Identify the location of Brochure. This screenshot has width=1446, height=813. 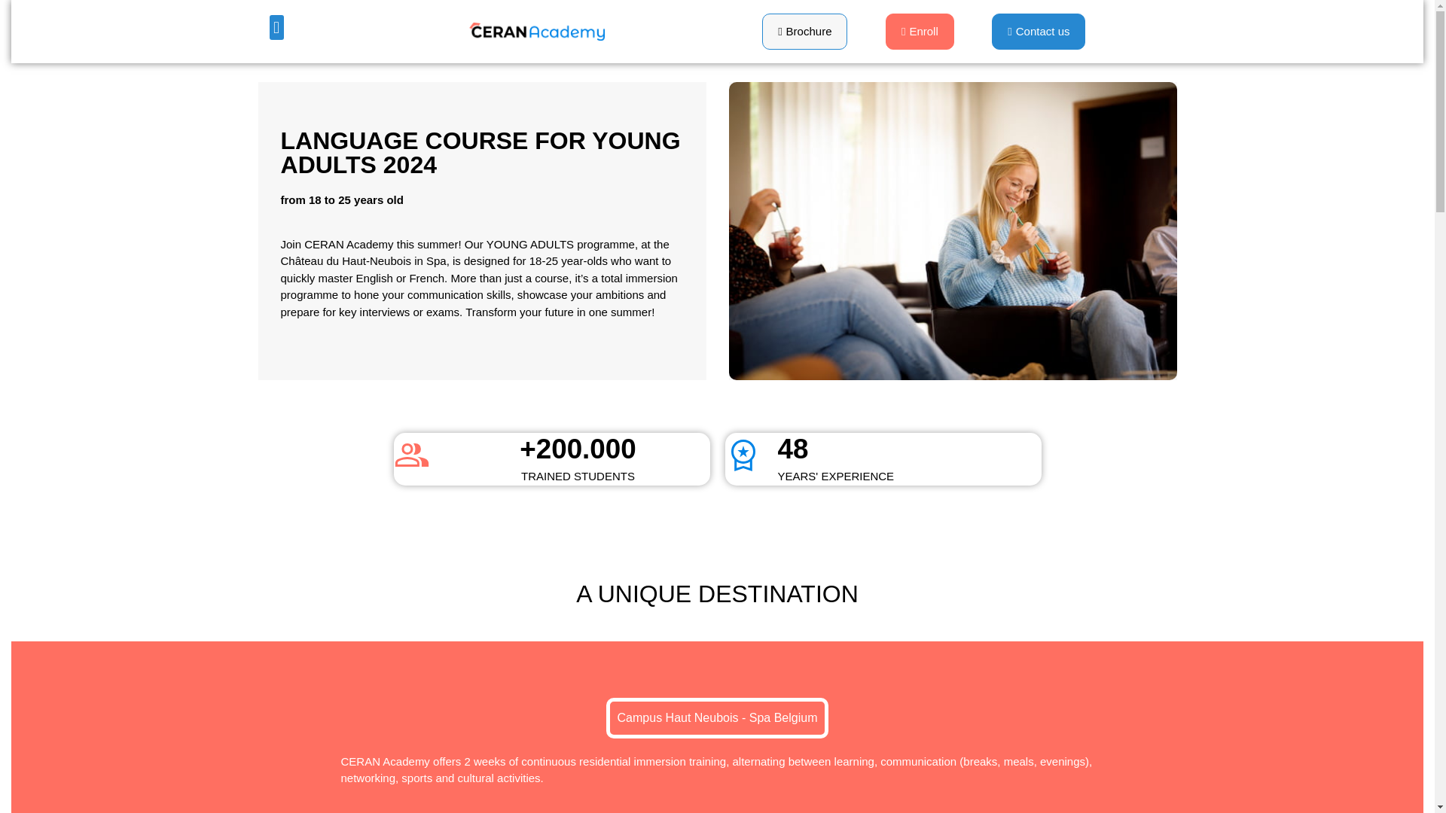
(804, 32).